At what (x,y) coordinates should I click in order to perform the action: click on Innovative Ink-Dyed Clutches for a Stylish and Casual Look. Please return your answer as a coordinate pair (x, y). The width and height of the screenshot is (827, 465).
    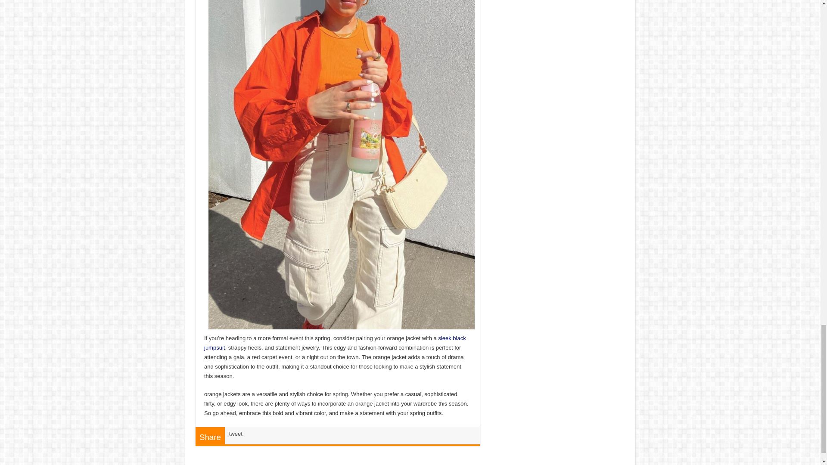
    Looking at the image, I should click on (335, 343).